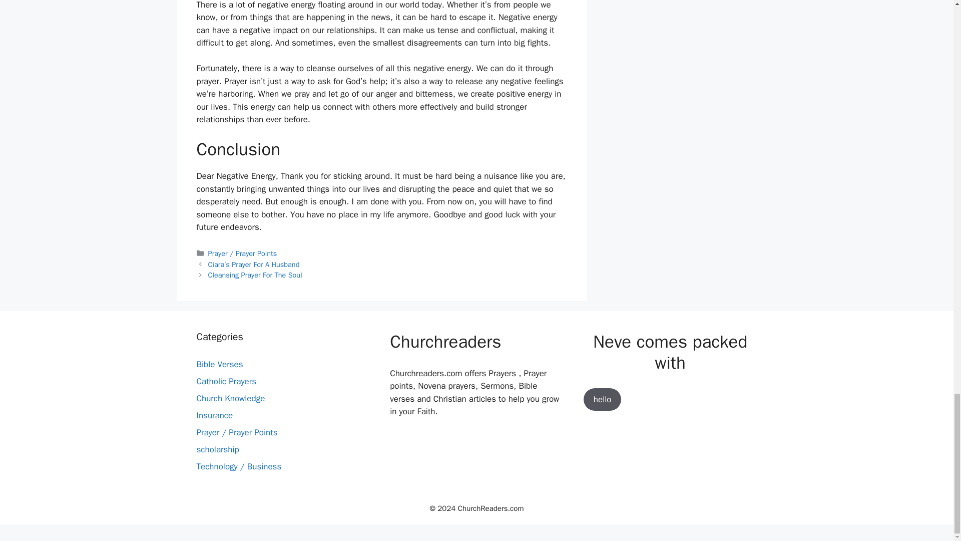 The image size is (961, 541). What do you see at coordinates (603, 400) in the screenshot?
I see `hello` at bounding box center [603, 400].